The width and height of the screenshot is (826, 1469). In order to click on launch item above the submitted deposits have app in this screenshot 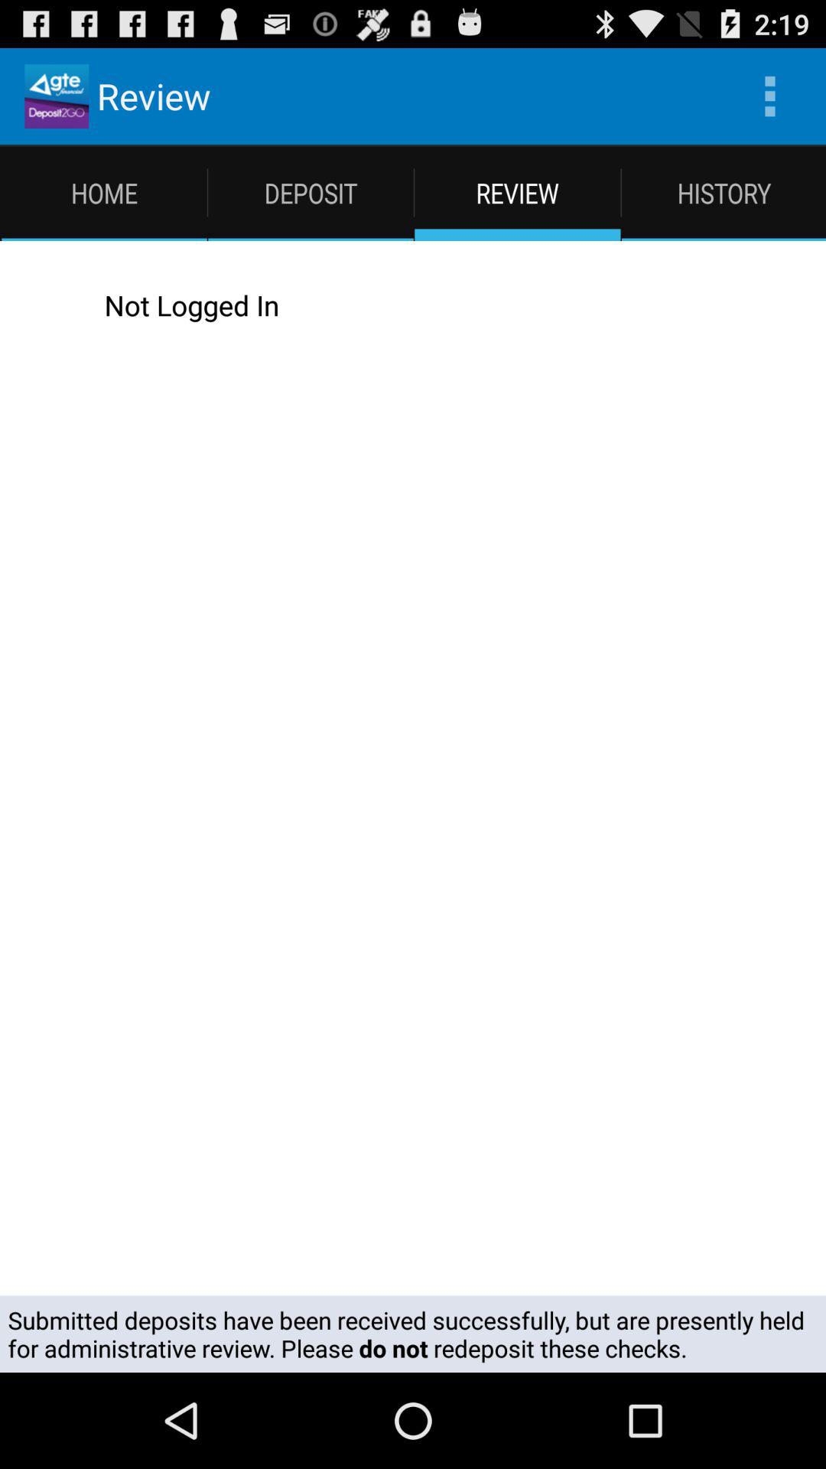, I will do `click(42, 305)`.